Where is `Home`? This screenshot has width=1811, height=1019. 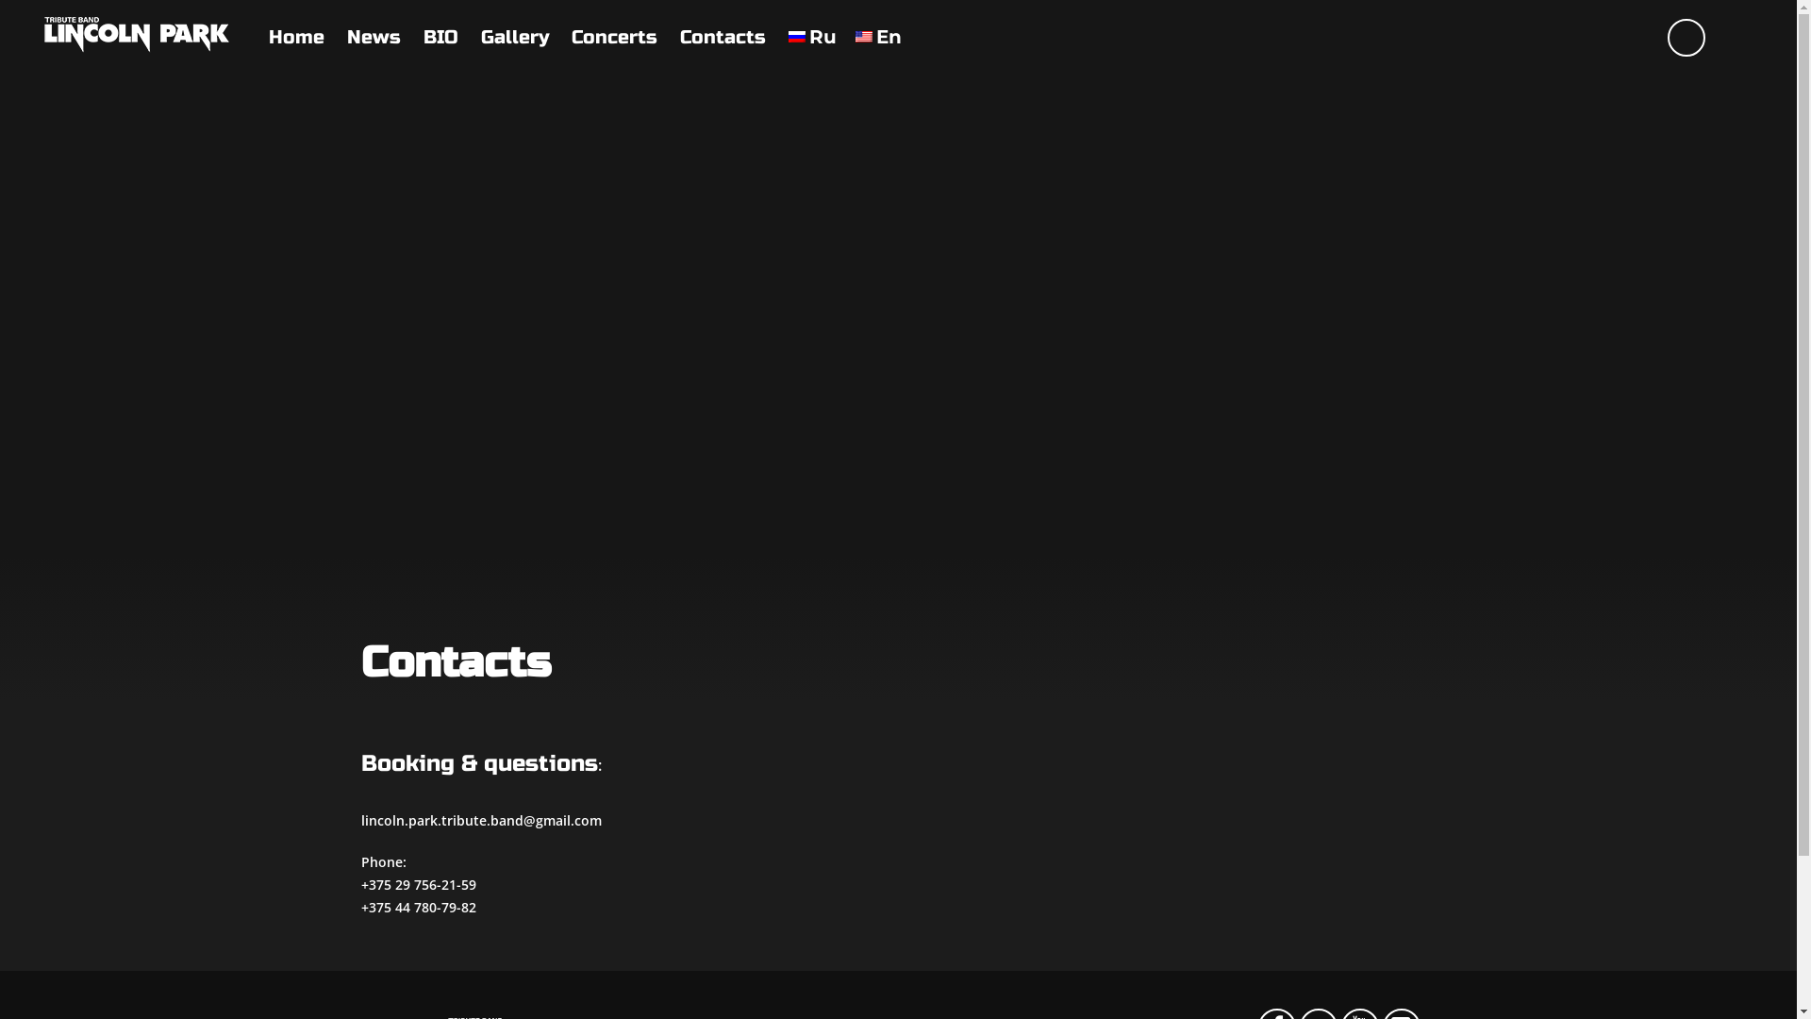
Home is located at coordinates (296, 37).